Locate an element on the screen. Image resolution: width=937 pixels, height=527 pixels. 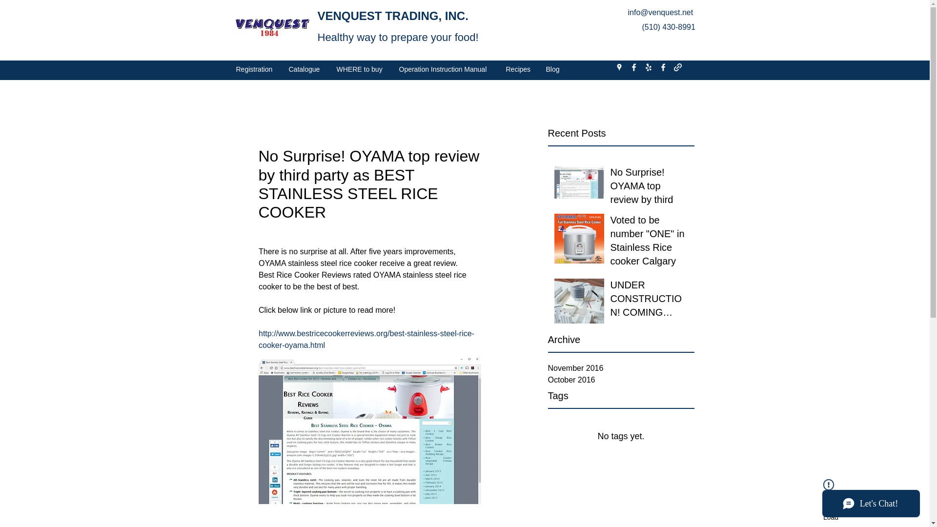
Operation Instruction Manual is located at coordinates (445, 69).